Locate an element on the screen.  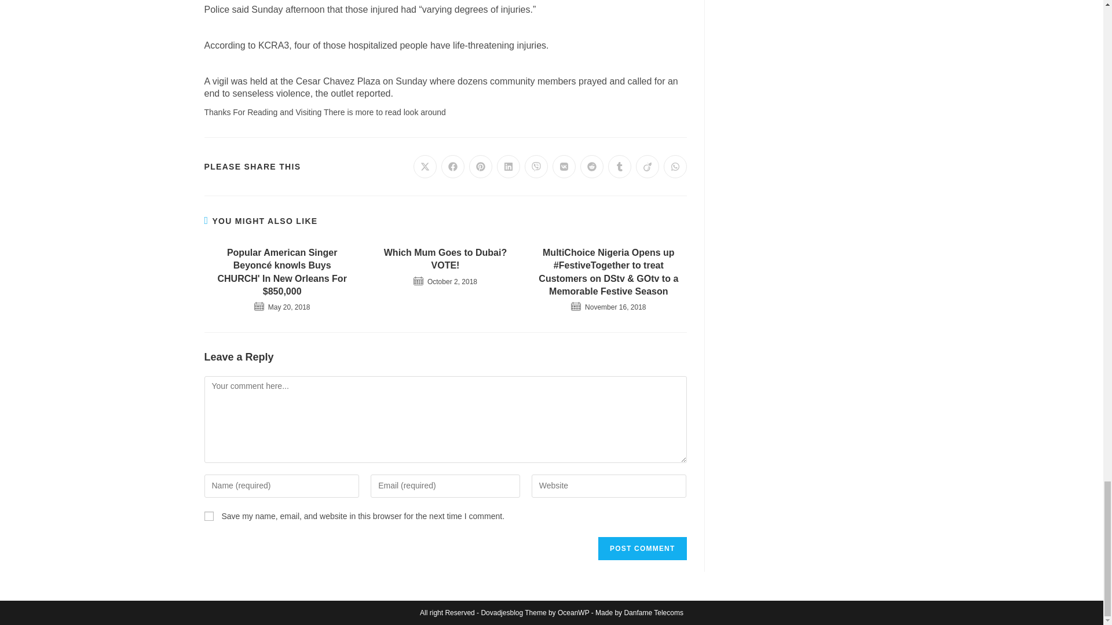
Post Comment is located at coordinates (642, 548).